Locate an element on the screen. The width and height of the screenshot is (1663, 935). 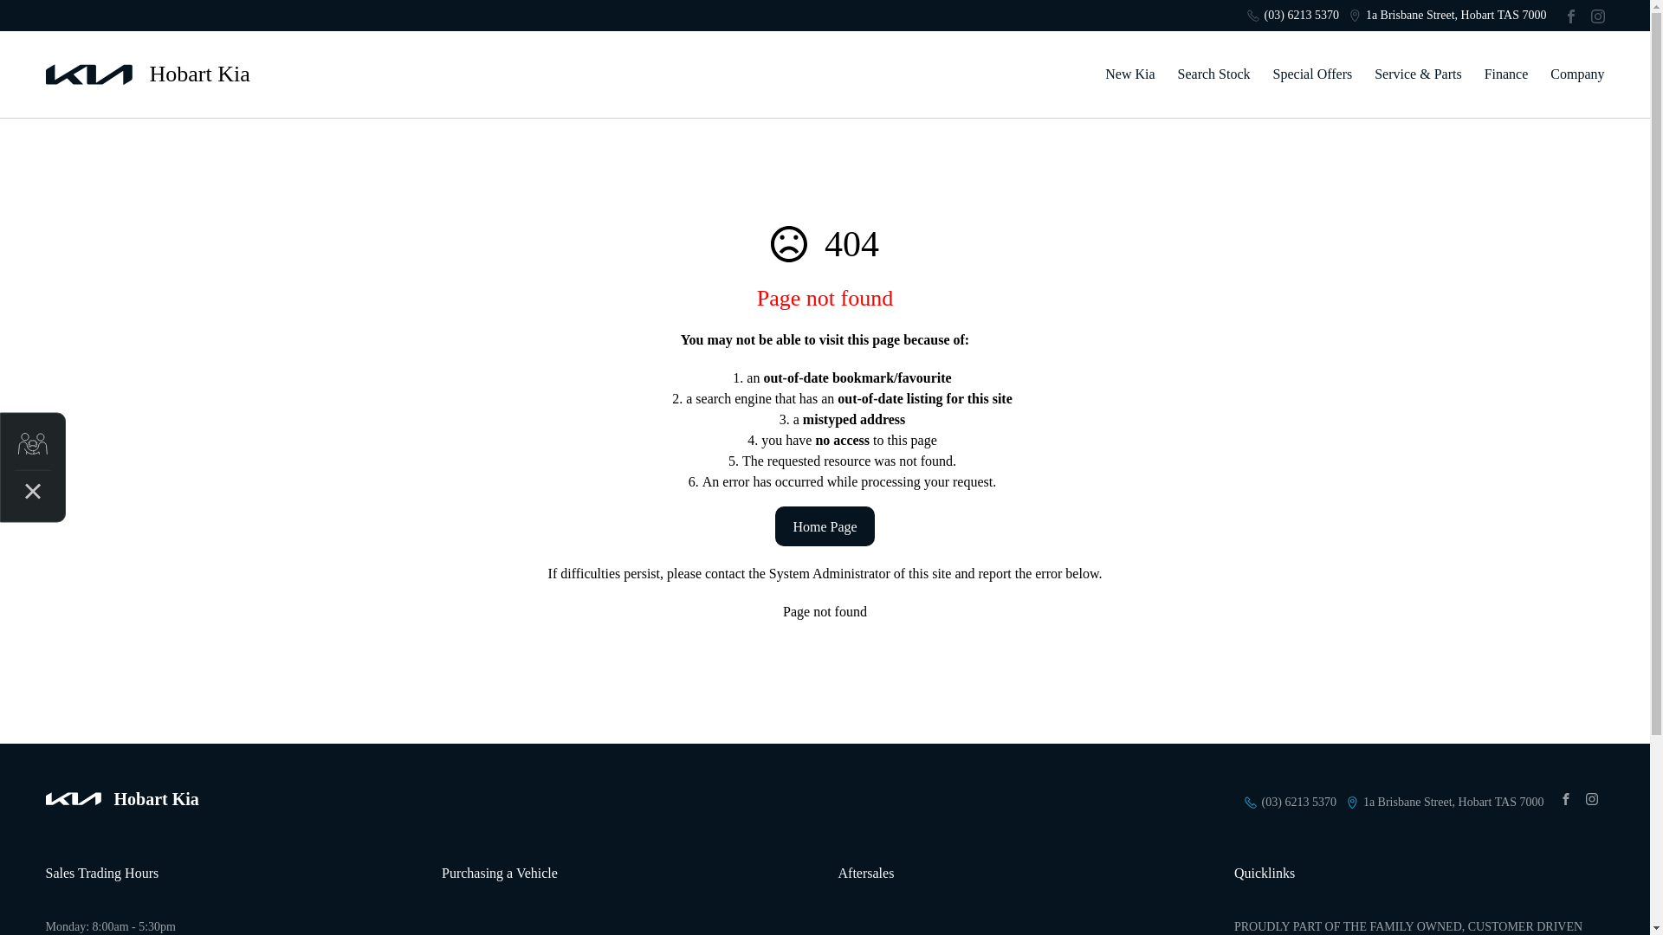
Search Stock is located at coordinates (1214, 74).